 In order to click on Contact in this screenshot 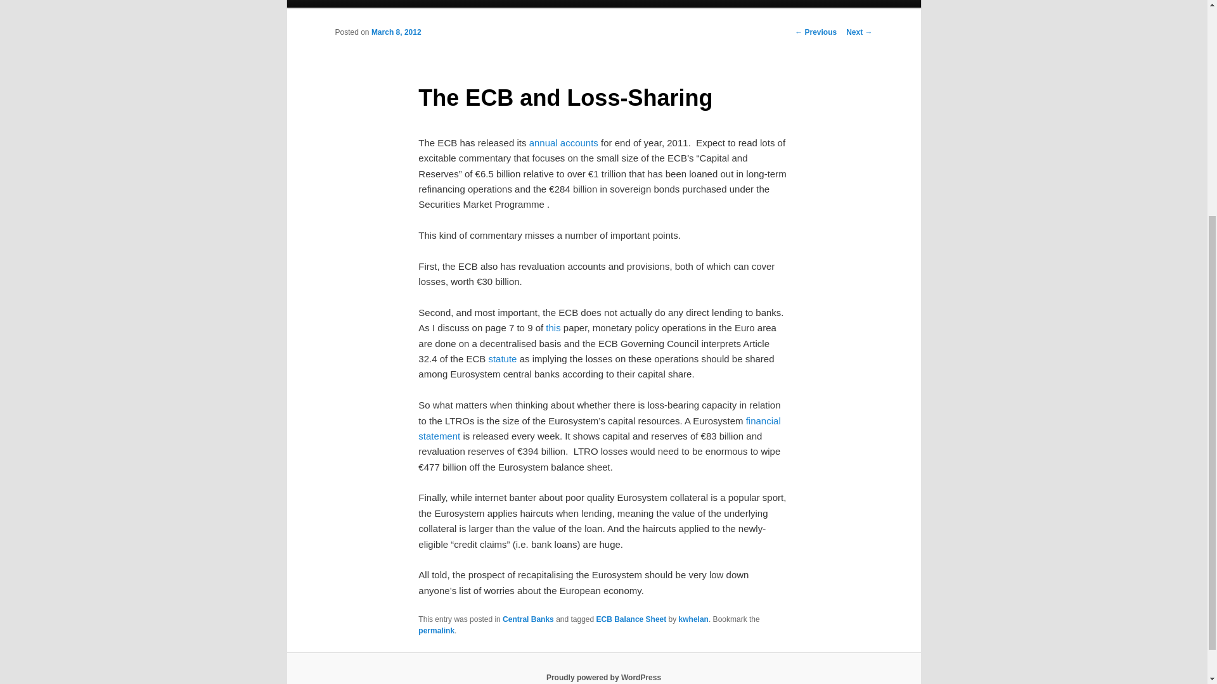, I will do `click(442, 4)`.